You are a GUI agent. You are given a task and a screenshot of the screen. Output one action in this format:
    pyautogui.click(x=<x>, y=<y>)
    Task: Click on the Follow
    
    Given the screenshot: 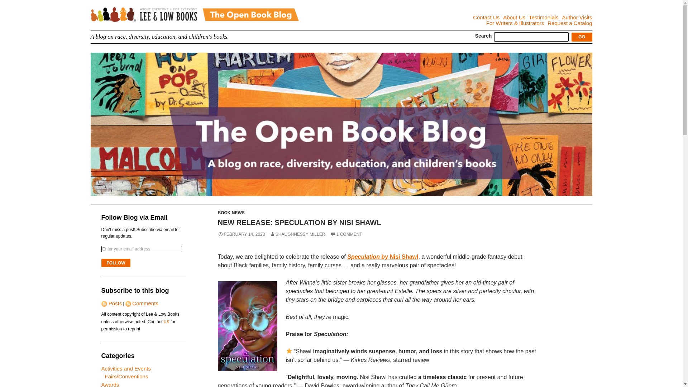 What is the action you would take?
    pyautogui.click(x=116, y=263)
    